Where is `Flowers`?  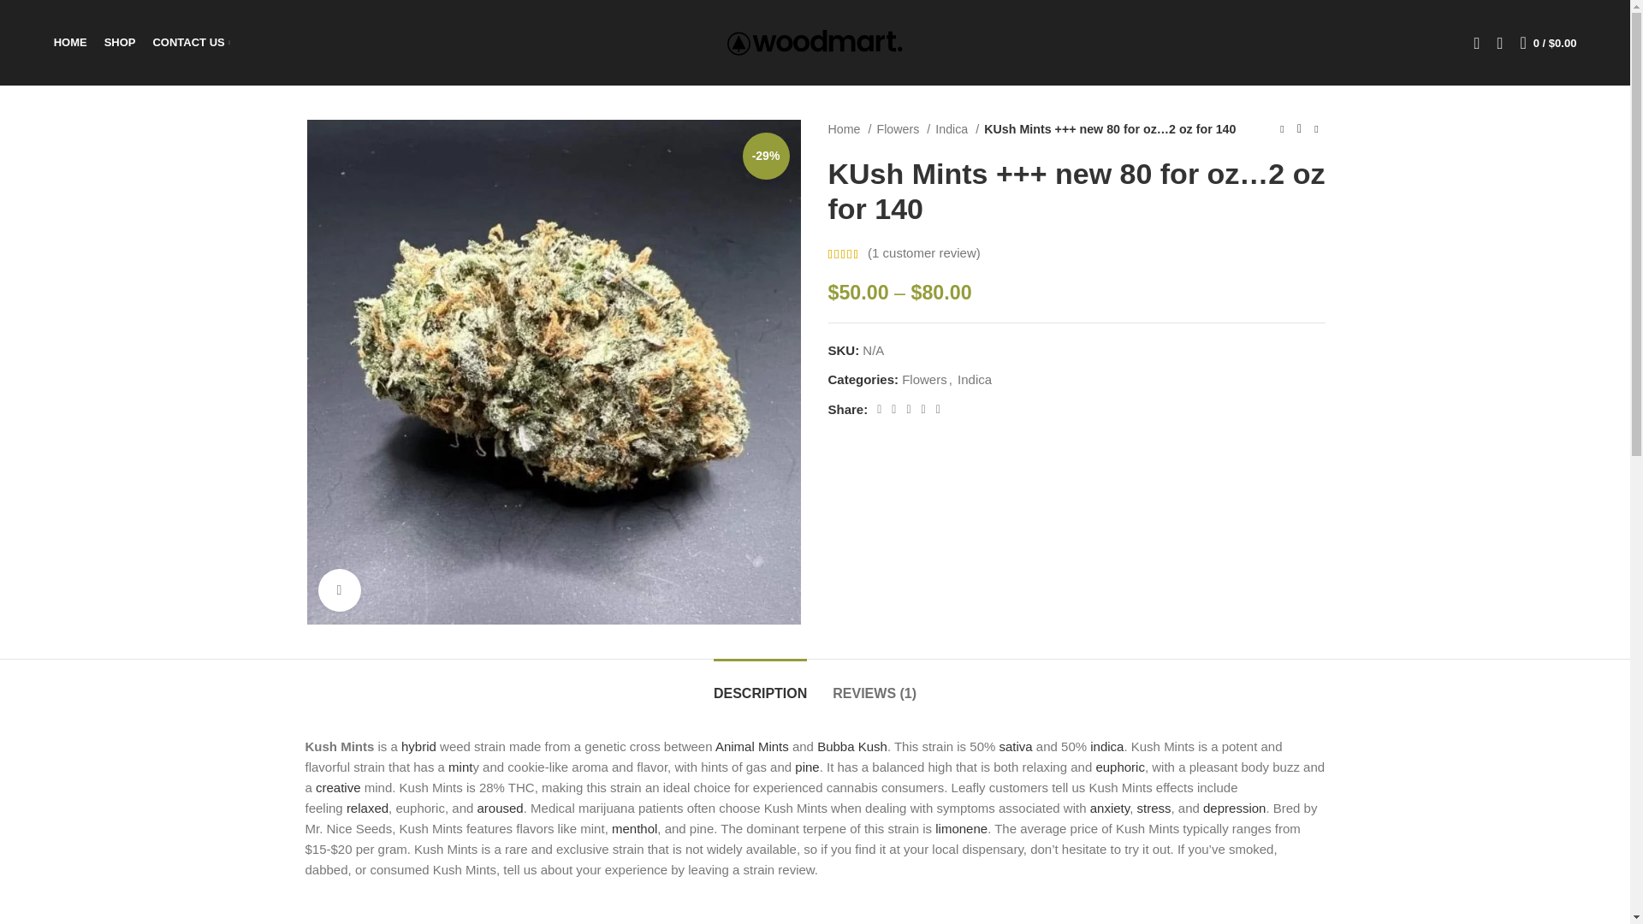 Flowers is located at coordinates (902, 130).